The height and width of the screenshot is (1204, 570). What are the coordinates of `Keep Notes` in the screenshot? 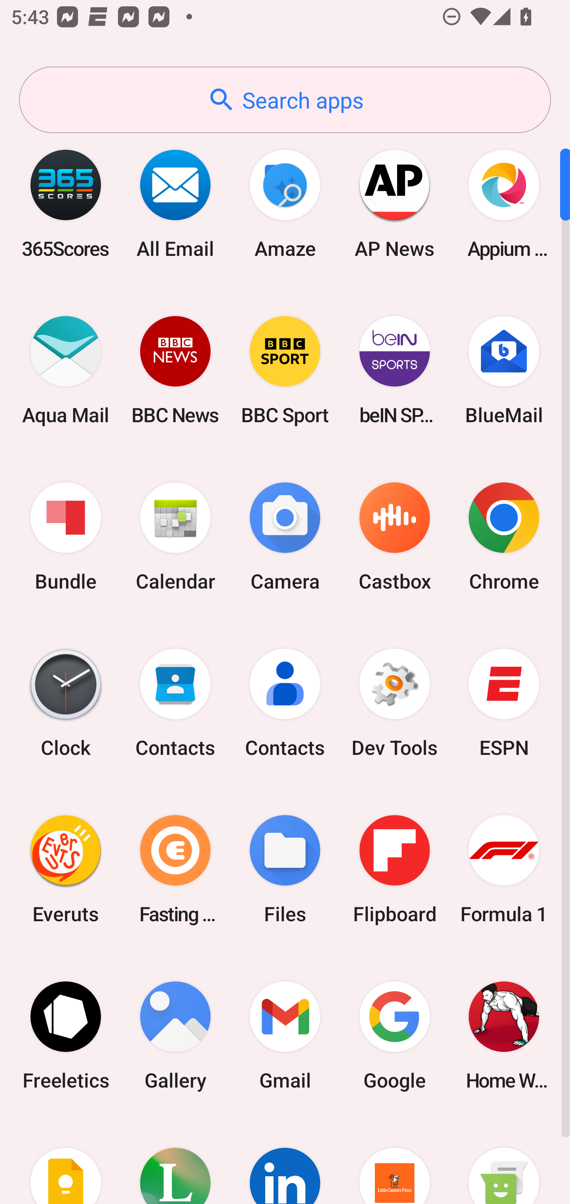 It's located at (66, 1161).